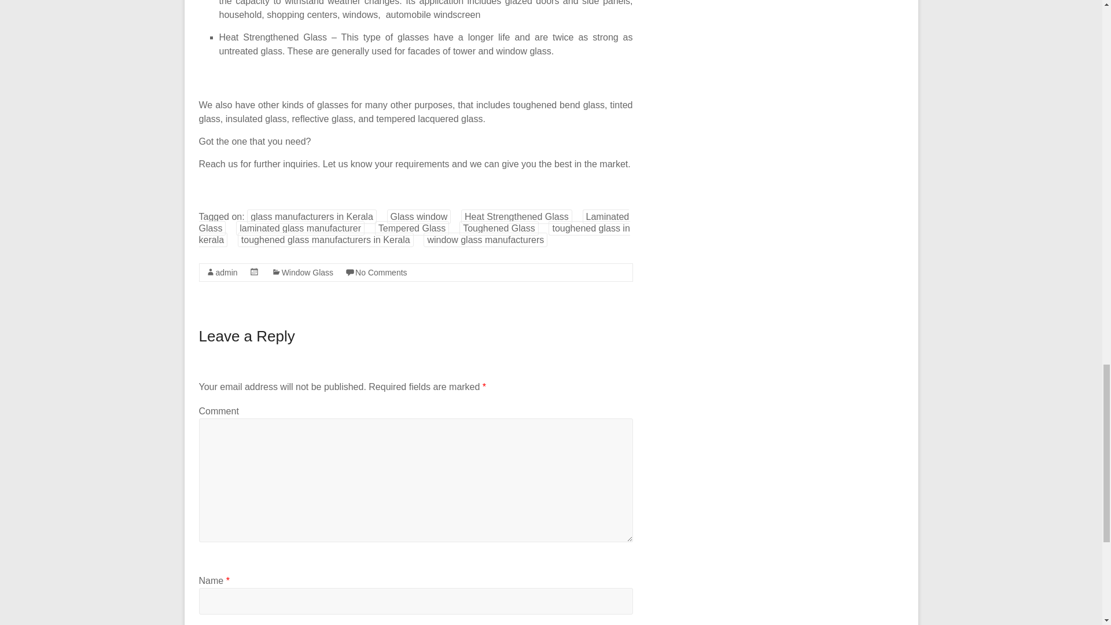 The image size is (1111, 625). What do you see at coordinates (499, 228) in the screenshot?
I see `Toughened Glass` at bounding box center [499, 228].